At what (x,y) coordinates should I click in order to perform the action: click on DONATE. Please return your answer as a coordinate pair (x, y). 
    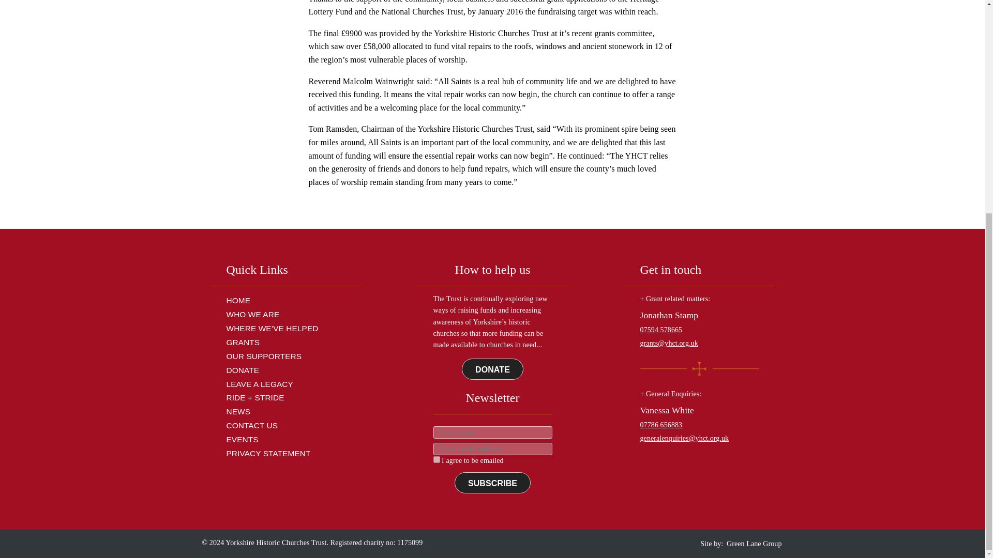
    Looking at the image, I should click on (492, 369).